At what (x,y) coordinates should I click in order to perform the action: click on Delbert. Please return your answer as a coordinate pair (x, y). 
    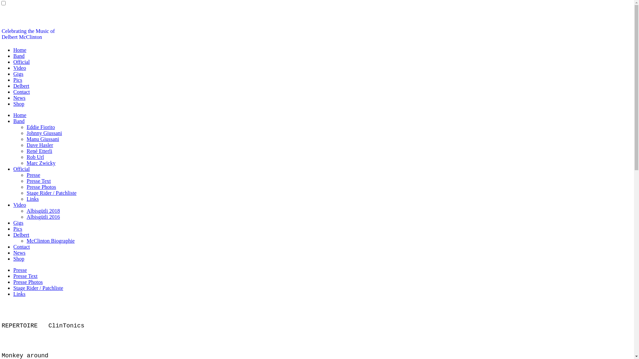
    Looking at the image, I should click on (21, 86).